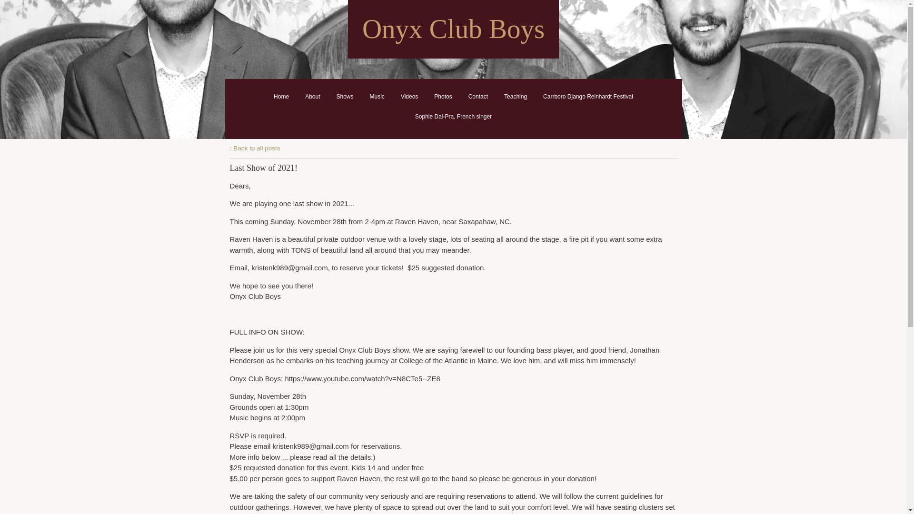 The image size is (914, 514). What do you see at coordinates (281, 96) in the screenshot?
I see `Home` at bounding box center [281, 96].